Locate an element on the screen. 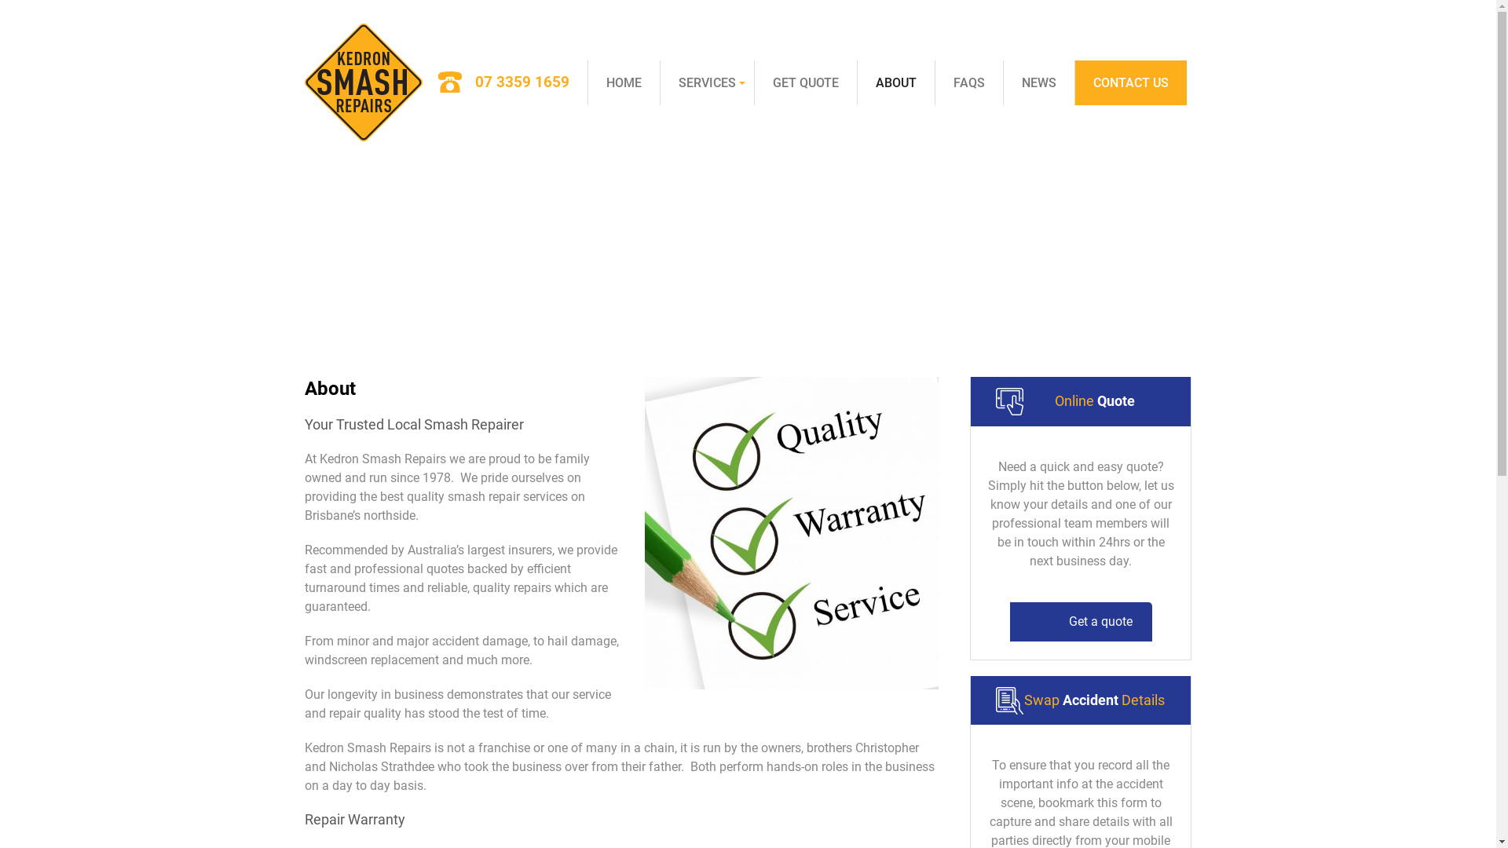  SERVICES is located at coordinates (707, 83).